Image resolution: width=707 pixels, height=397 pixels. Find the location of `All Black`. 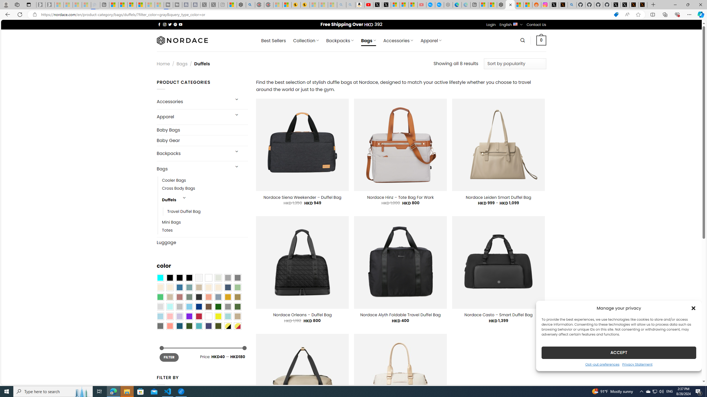

All Black is located at coordinates (170, 278).